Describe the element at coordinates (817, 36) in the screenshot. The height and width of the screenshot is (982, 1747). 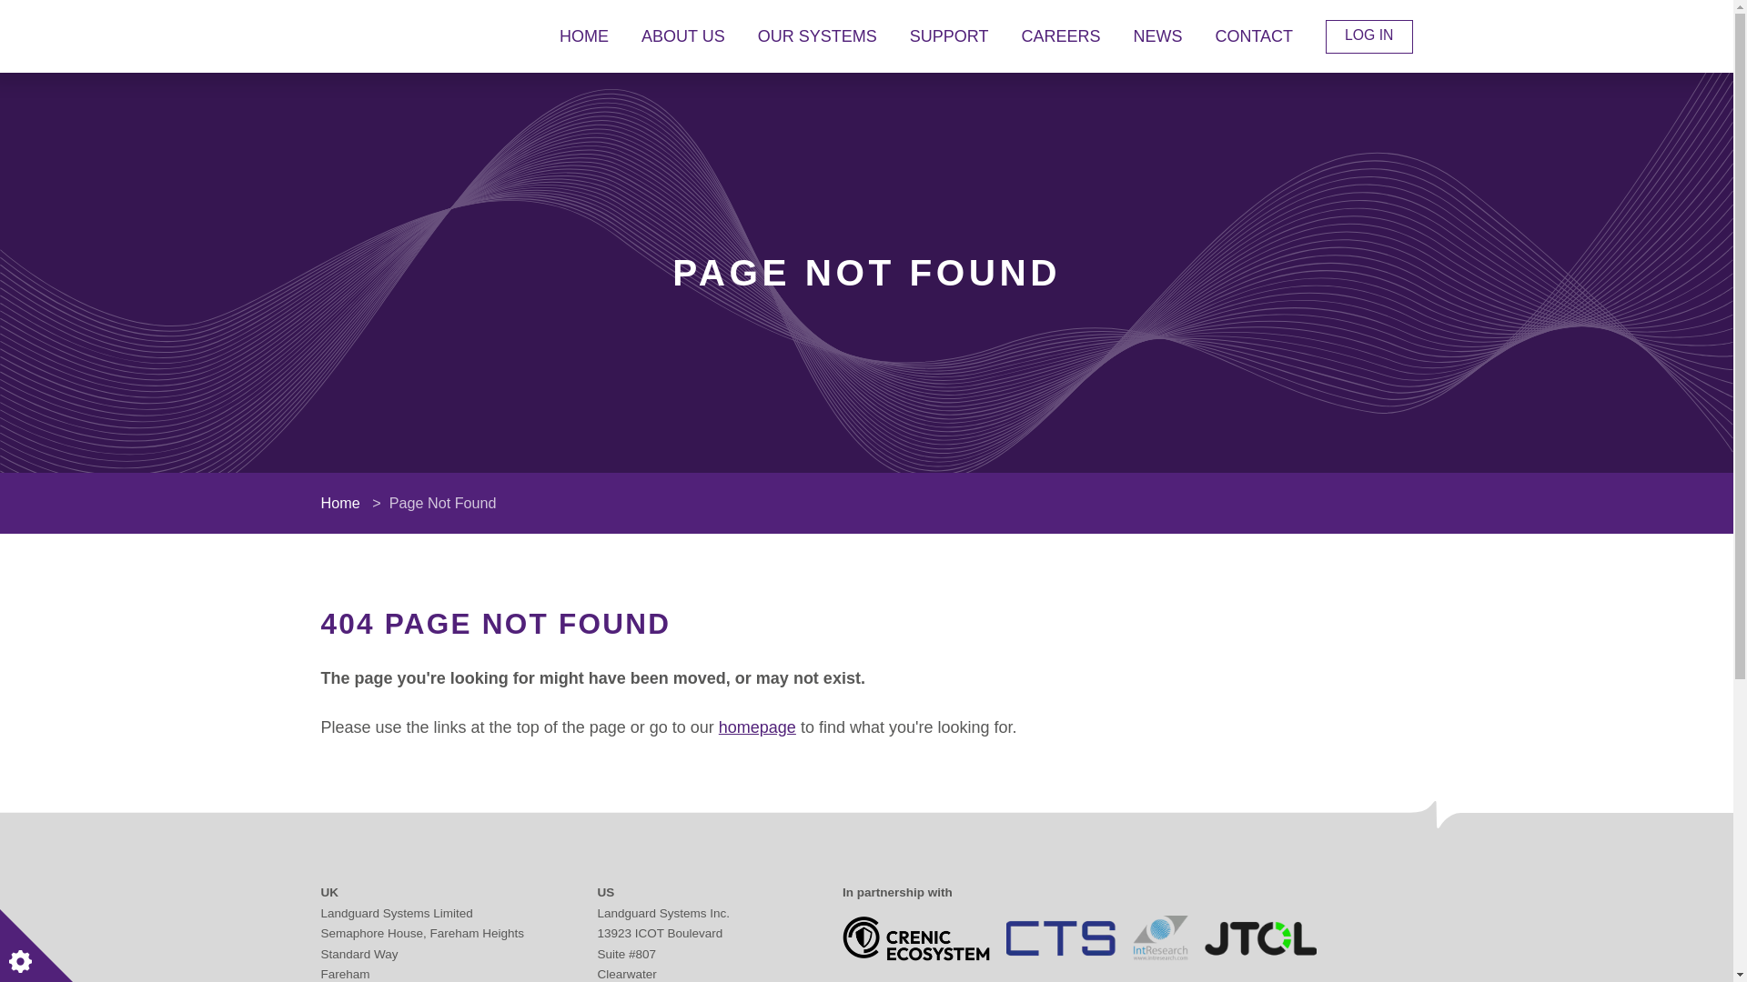
I see `OUR SYSTEMS` at that location.